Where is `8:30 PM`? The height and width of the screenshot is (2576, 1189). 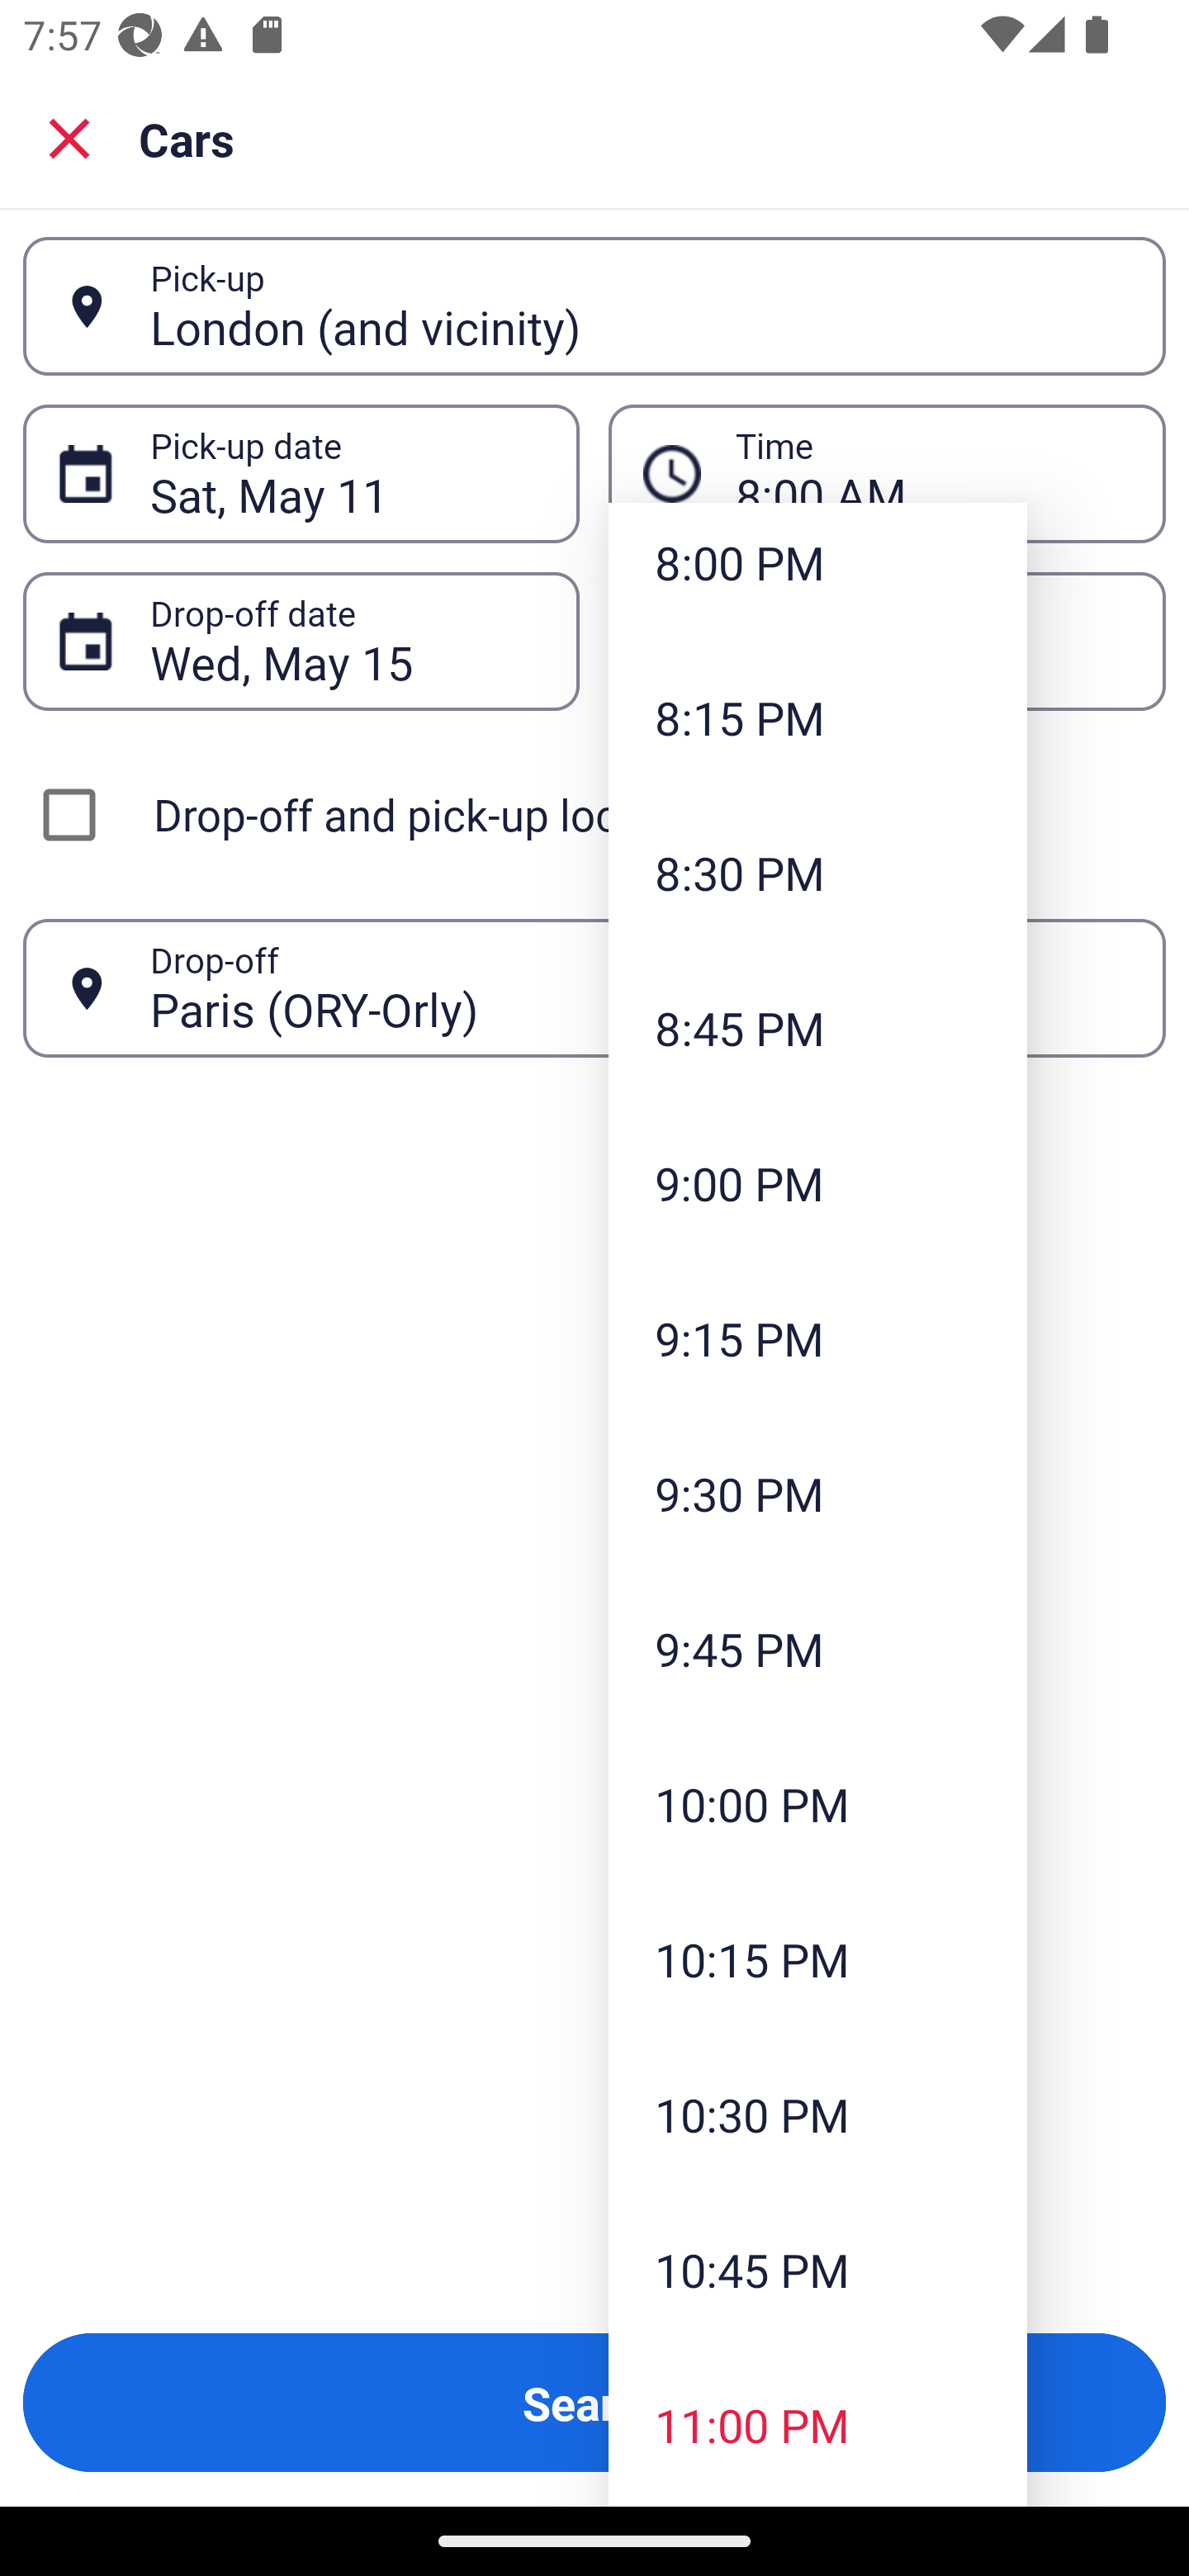 8:30 PM is located at coordinates (817, 874).